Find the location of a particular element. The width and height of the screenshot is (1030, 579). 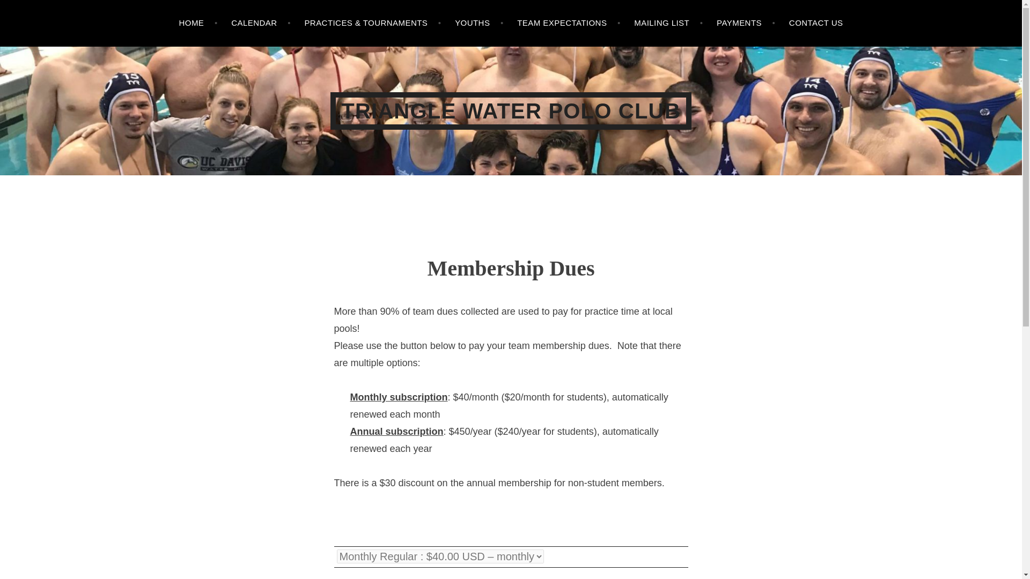

HOME is located at coordinates (198, 24).